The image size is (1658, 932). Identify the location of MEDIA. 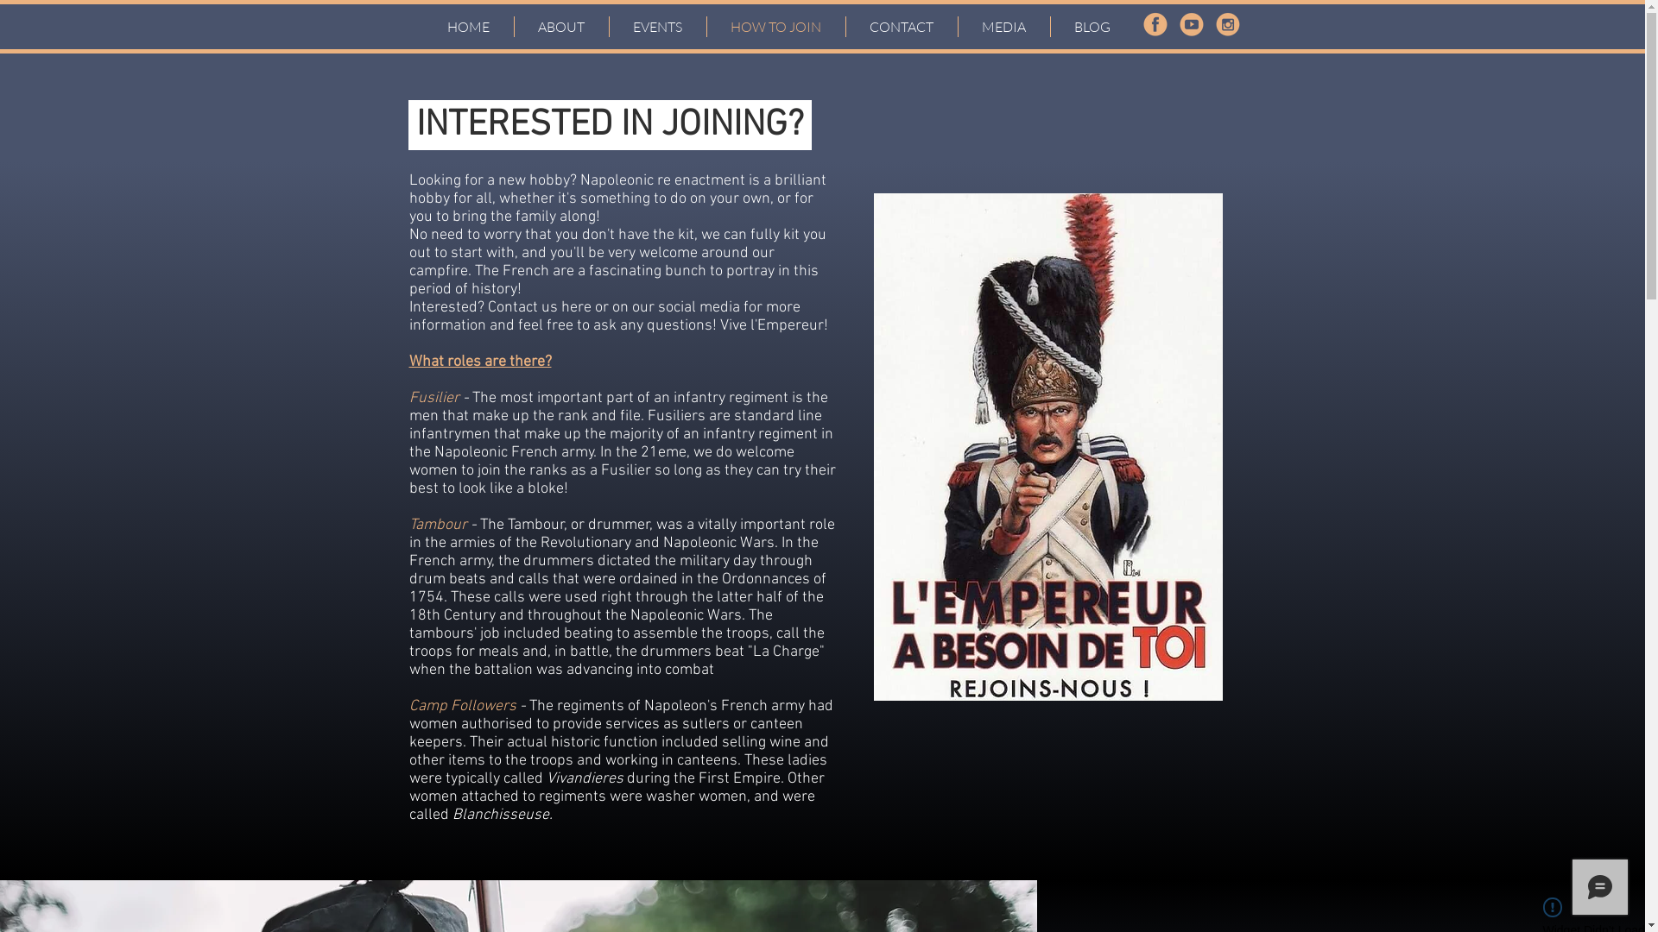
(1004, 27).